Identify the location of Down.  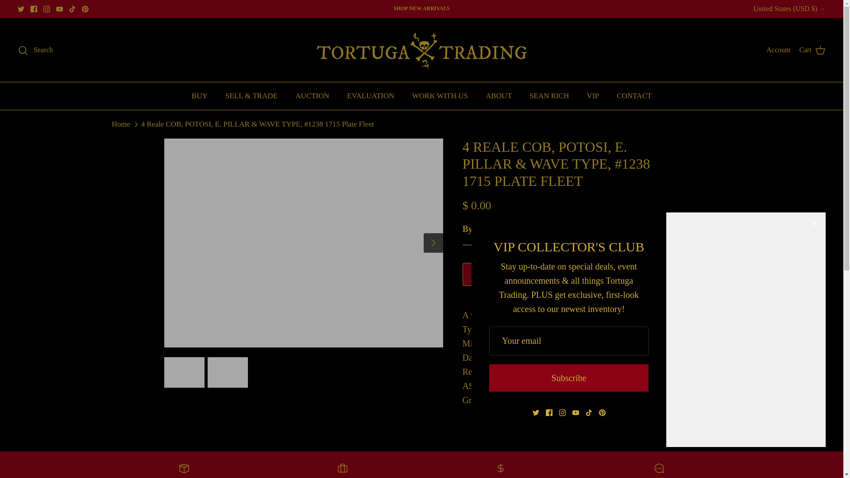
(822, 9).